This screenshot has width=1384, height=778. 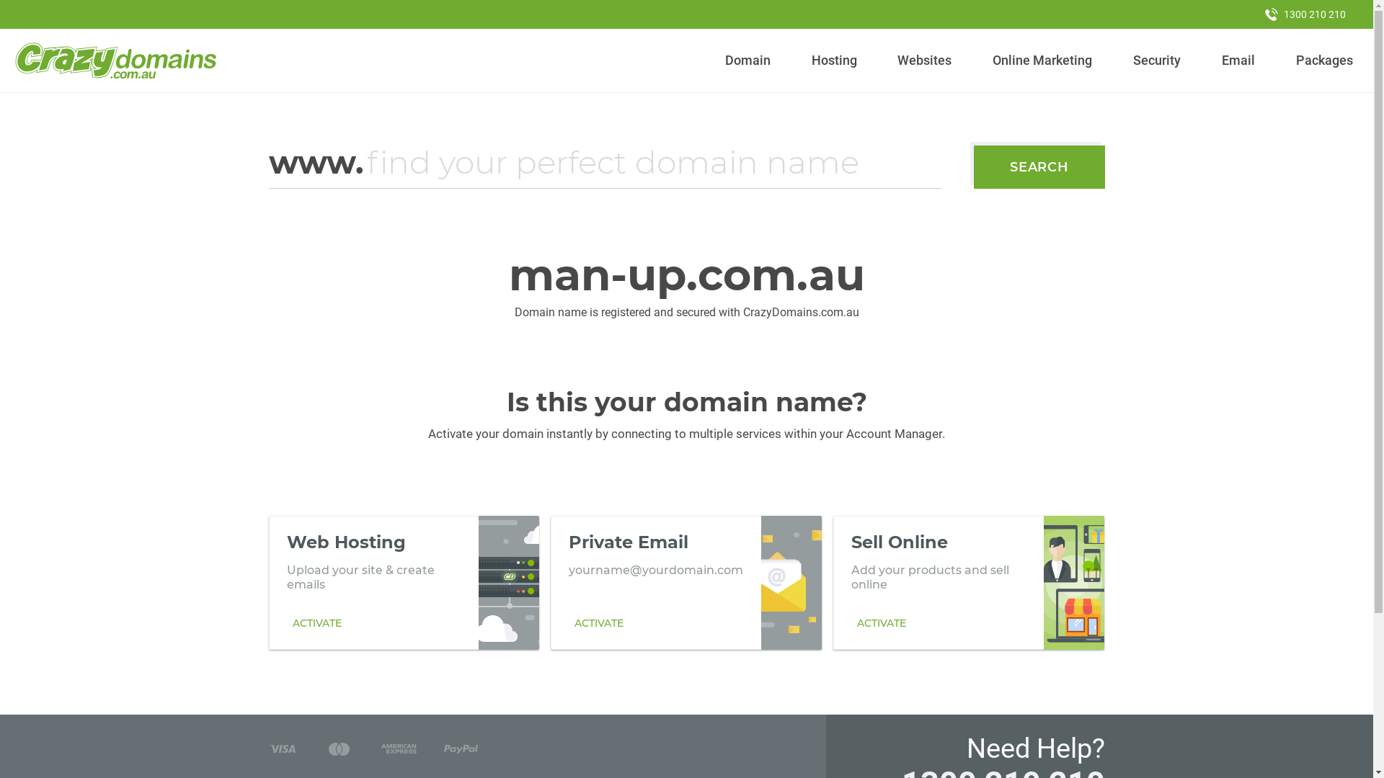 What do you see at coordinates (748, 61) in the screenshot?
I see `Domain` at bounding box center [748, 61].